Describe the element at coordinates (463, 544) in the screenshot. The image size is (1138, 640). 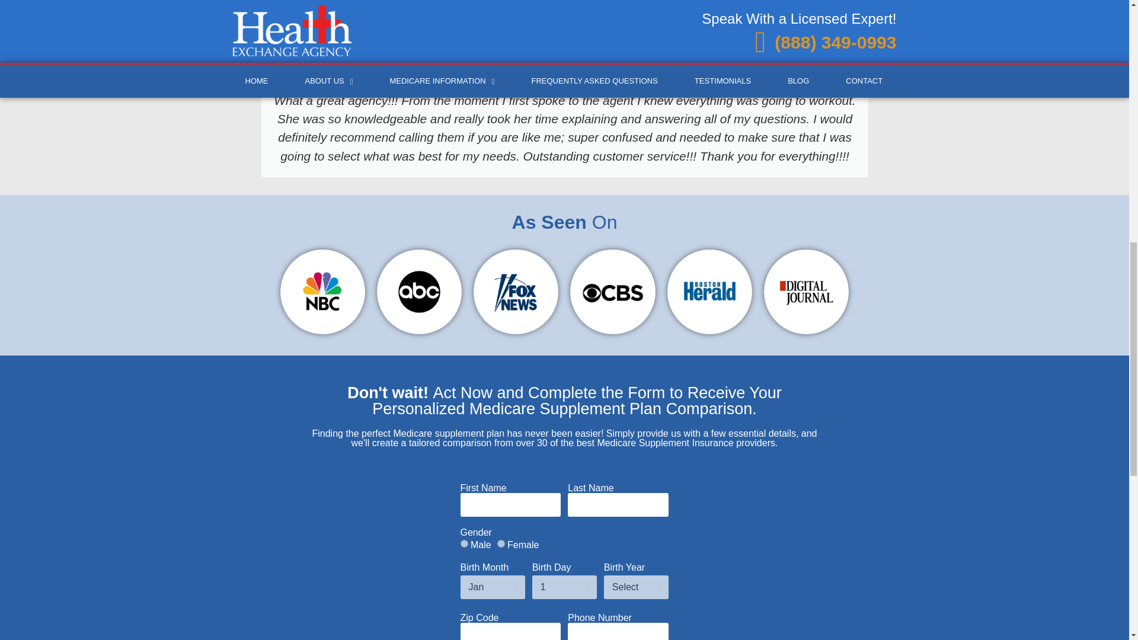
I see `Male` at that location.